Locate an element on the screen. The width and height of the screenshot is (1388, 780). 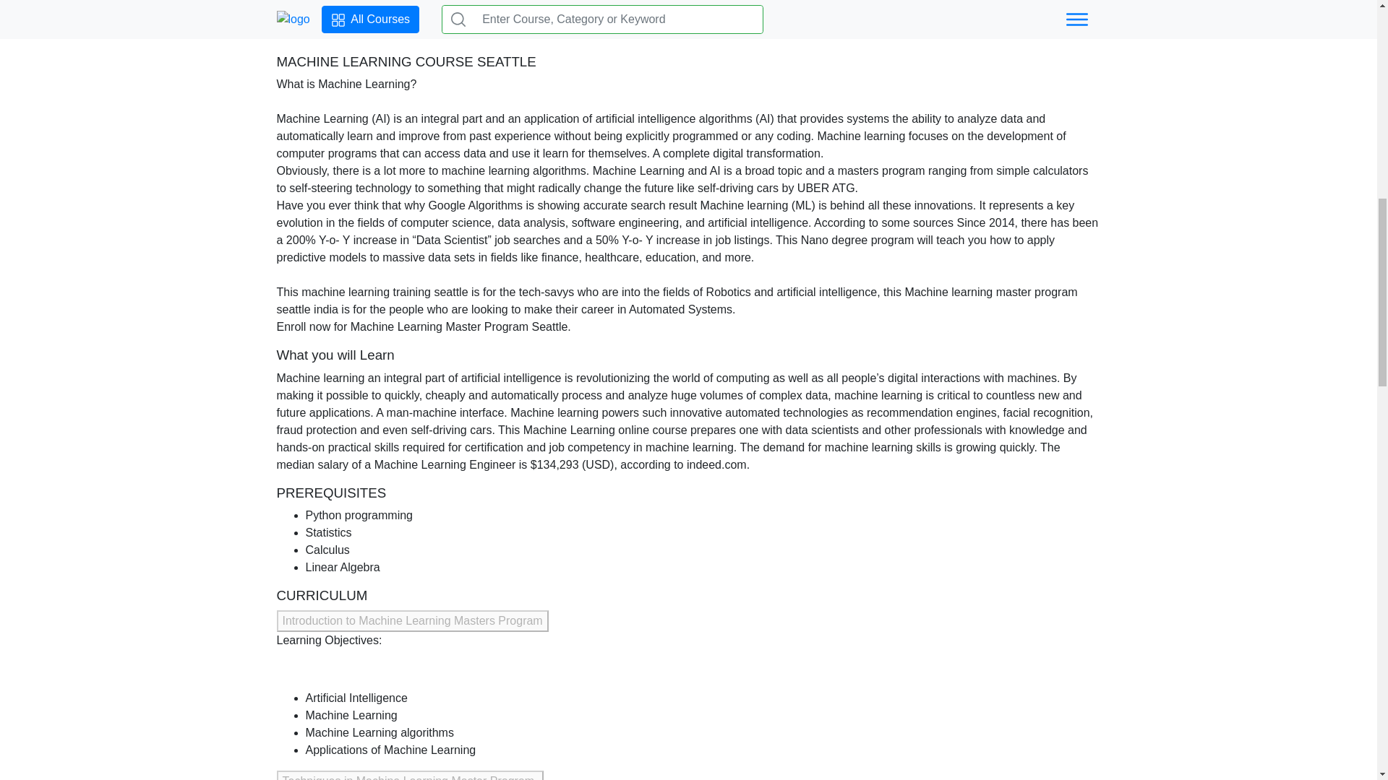
Request Callback is located at coordinates (609, 10).